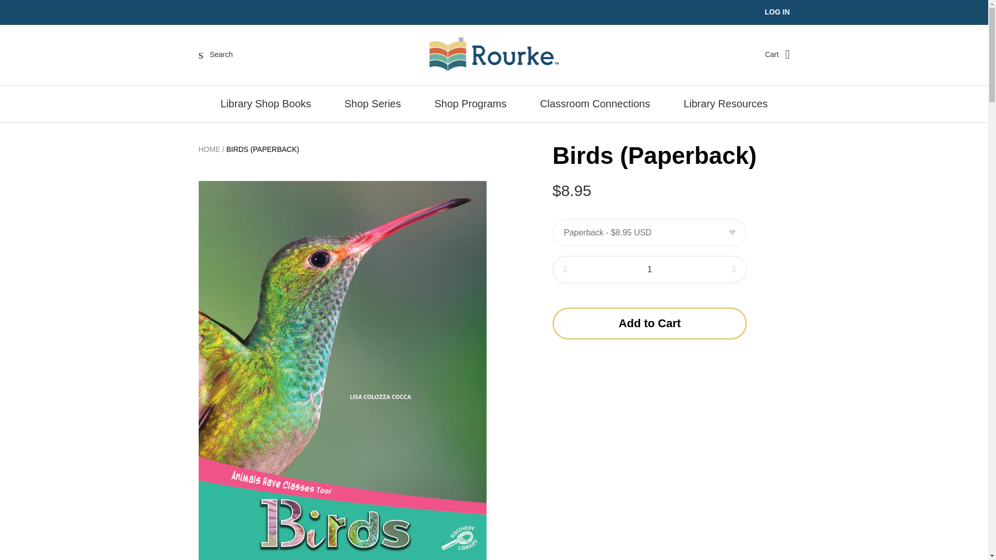 Image resolution: width=996 pixels, height=560 pixels. Describe the element at coordinates (216, 54) in the screenshot. I see `Search` at that location.